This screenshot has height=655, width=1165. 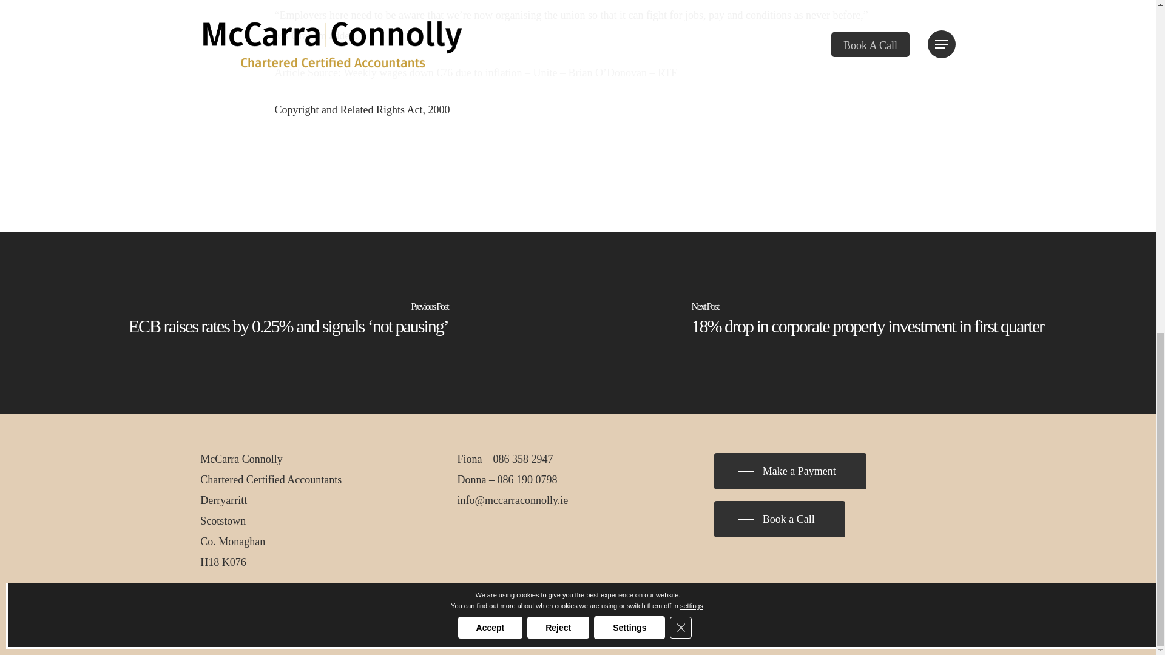 What do you see at coordinates (404, 632) in the screenshot?
I see `Privacy` at bounding box center [404, 632].